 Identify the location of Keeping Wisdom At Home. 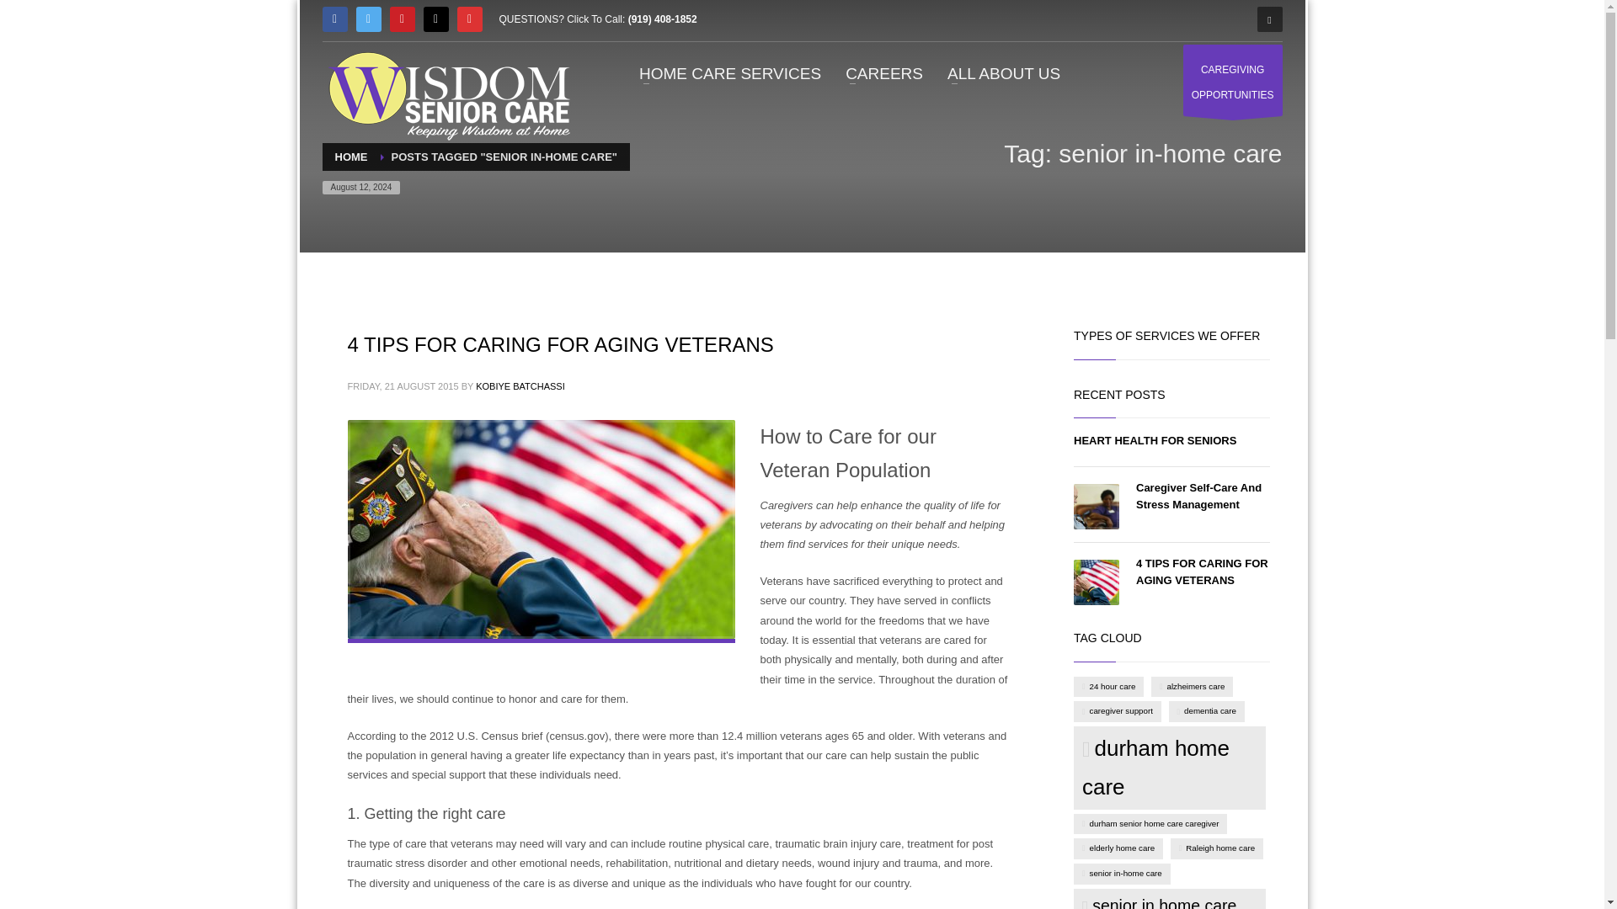
(1198, 496).